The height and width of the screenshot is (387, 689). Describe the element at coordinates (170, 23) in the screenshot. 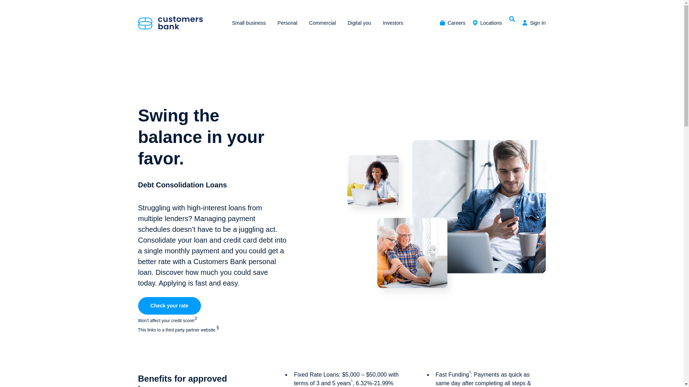

I see `Home` at that location.